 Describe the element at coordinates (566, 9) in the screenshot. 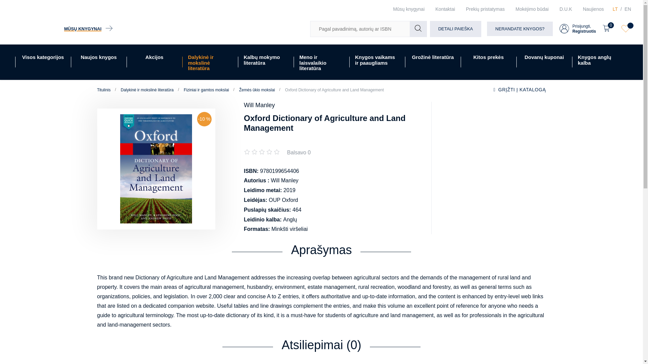

I see `D.U.K` at that location.